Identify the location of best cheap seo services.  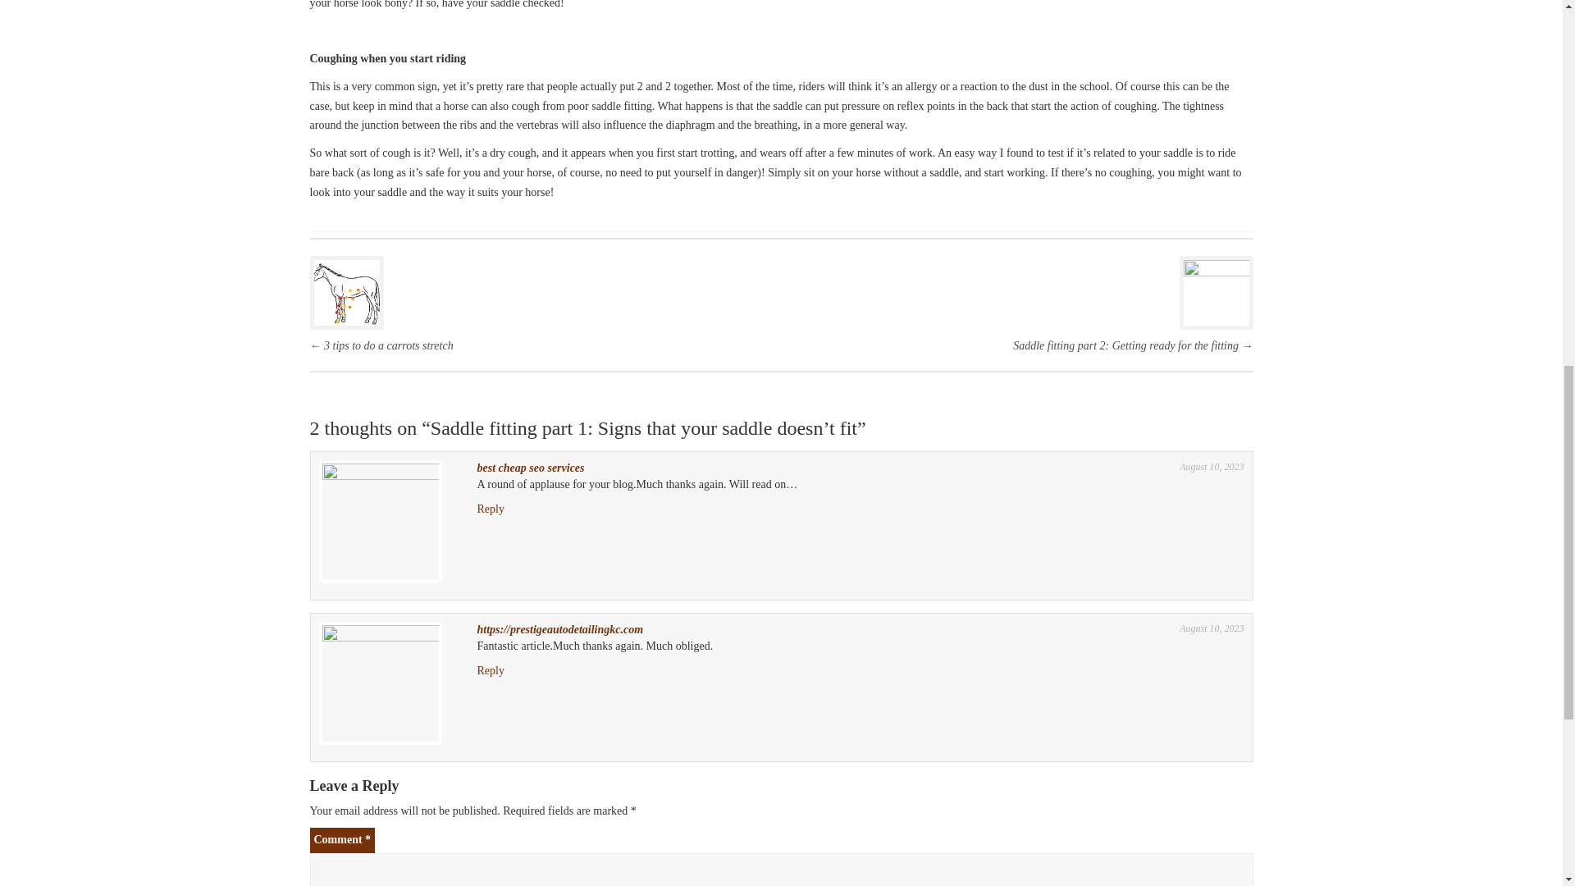
(530, 468).